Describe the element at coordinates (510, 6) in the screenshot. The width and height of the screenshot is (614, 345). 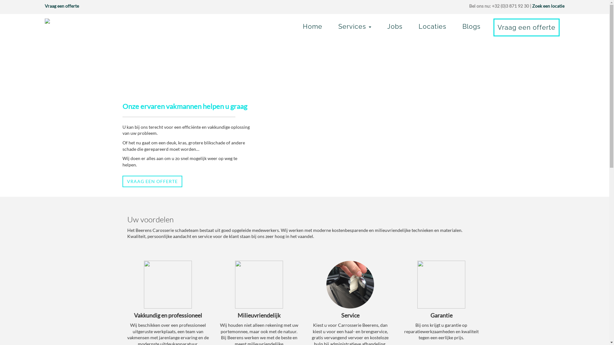
I see `+32 (0)3 871 92 30` at that location.